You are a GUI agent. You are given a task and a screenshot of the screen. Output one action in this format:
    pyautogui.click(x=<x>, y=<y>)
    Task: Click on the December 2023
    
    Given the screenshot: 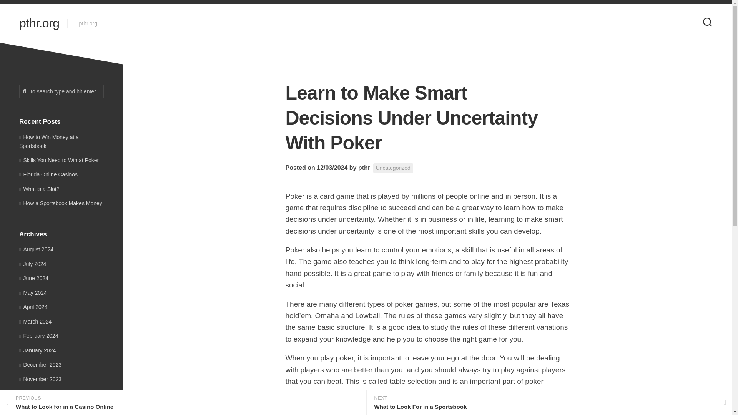 What is the action you would take?
    pyautogui.click(x=183, y=403)
    